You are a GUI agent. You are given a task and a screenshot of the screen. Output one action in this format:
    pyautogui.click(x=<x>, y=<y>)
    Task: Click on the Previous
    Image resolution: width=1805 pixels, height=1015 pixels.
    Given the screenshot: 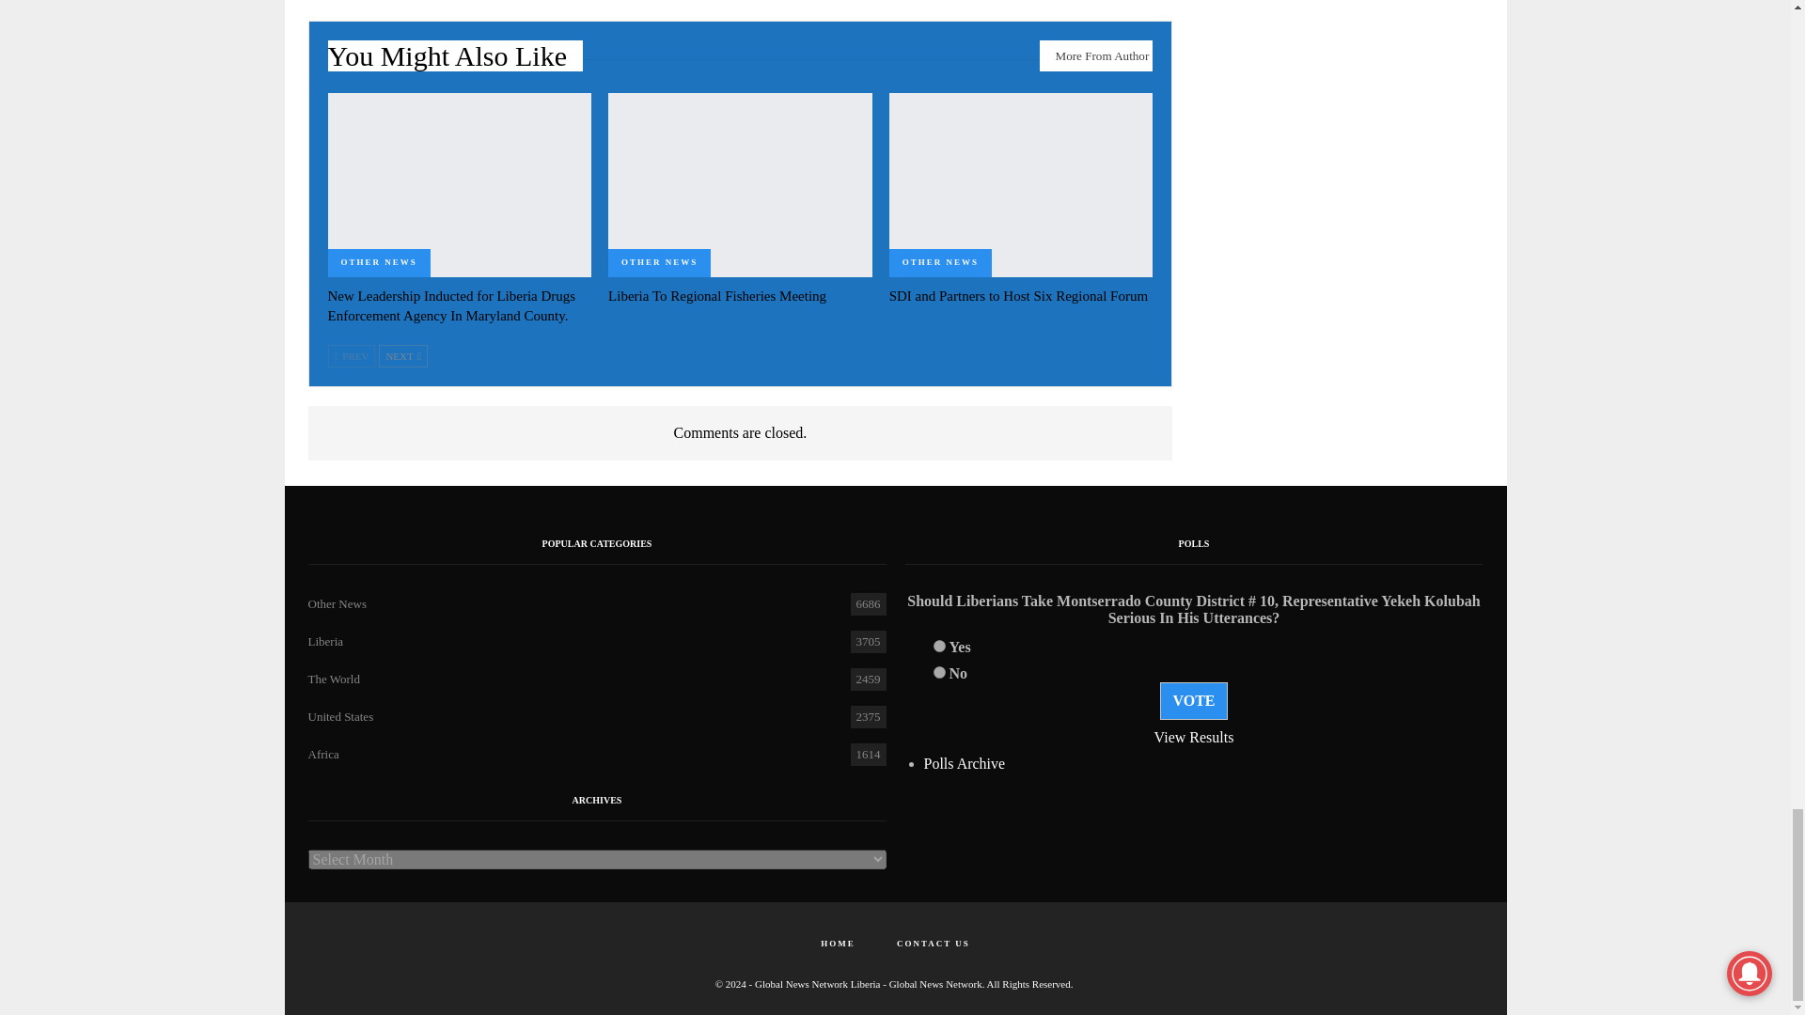 What is the action you would take?
    pyautogui.click(x=351, y=355)
    